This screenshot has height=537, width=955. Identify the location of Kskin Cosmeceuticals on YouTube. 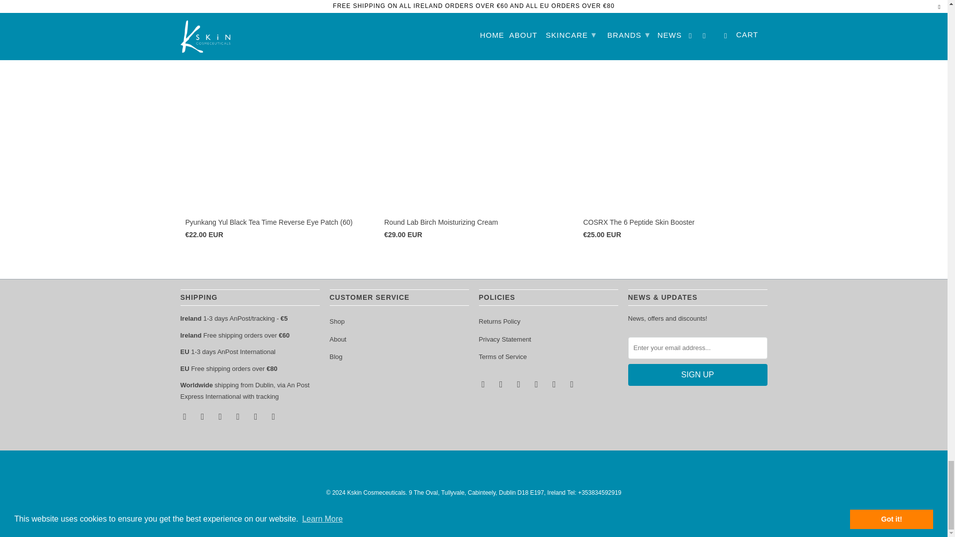
(221, 416).